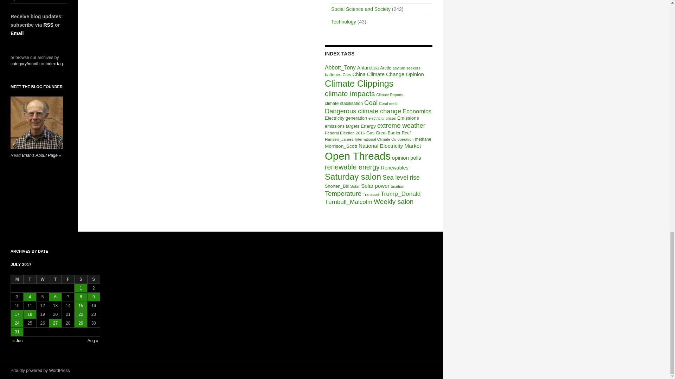 This screenshot has height=379, width=675. What do you see at coordinates (17, 33) in the screenshot?
I see `Go to sign-up form` at bounding box center [17, 33].